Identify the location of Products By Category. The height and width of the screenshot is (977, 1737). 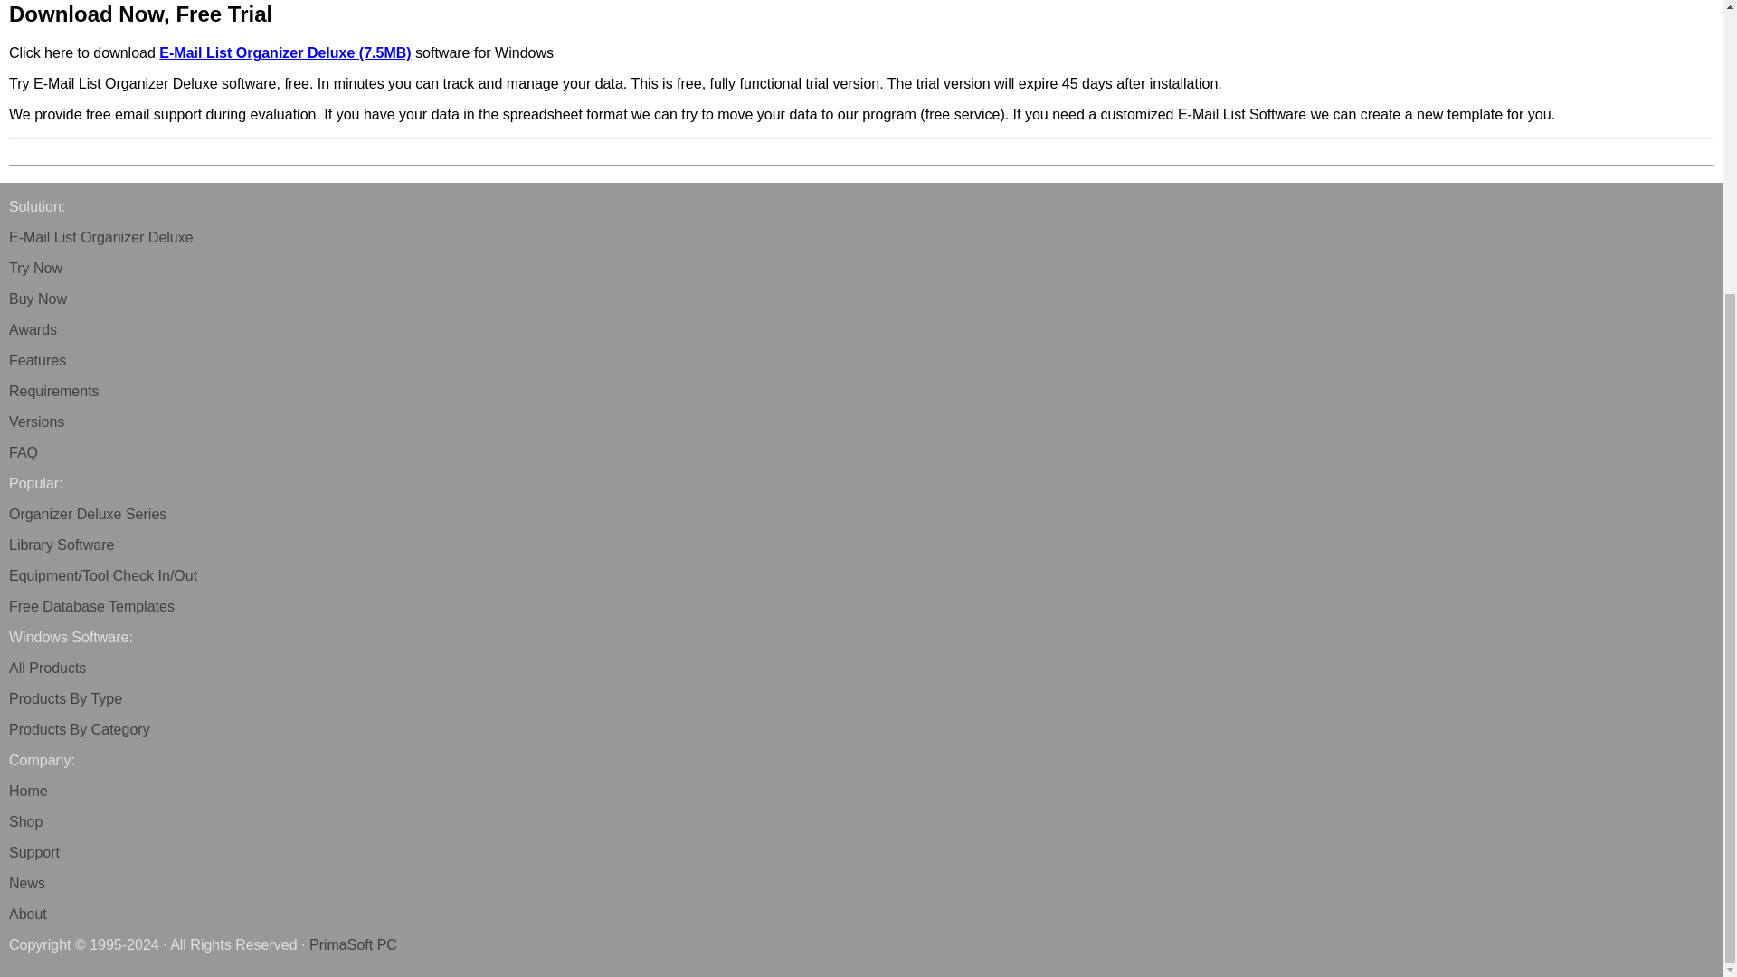
(79, 729).